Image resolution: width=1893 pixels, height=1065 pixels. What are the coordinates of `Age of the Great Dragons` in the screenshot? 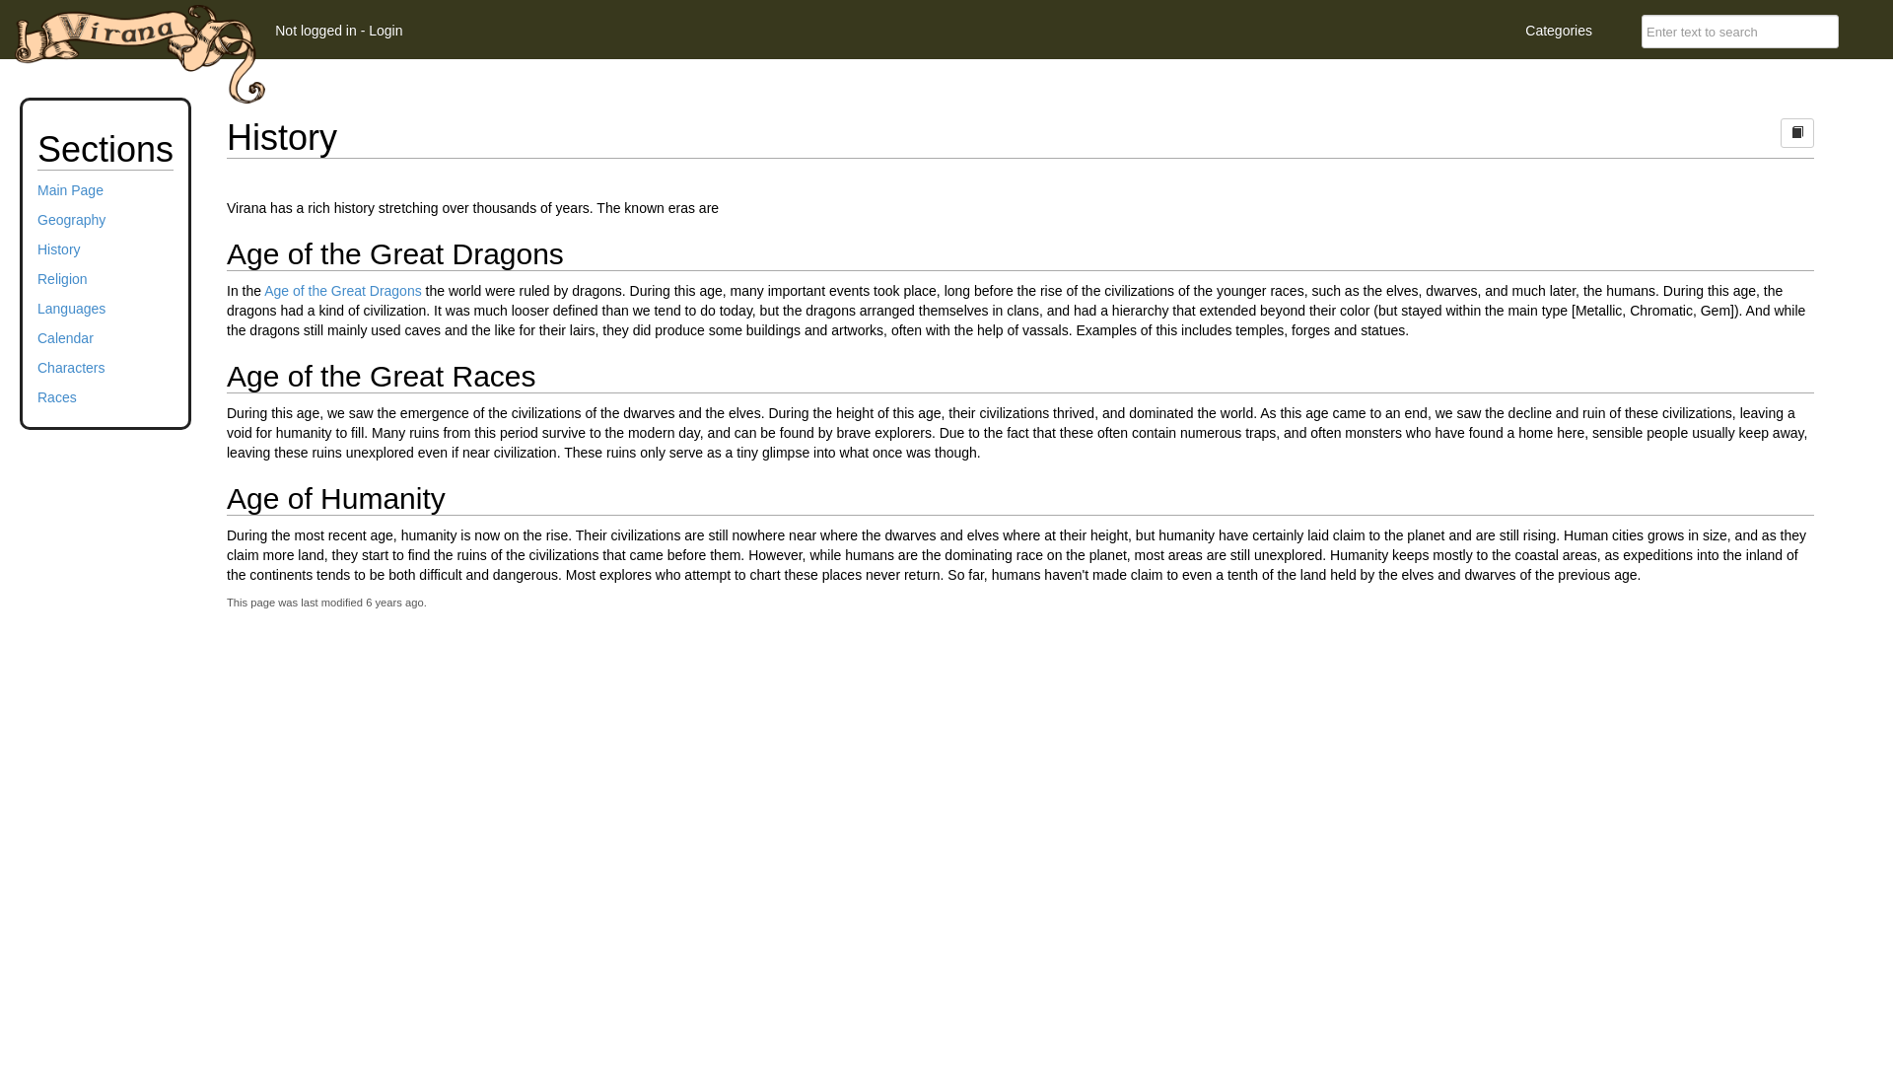 It's located at (343, 291).